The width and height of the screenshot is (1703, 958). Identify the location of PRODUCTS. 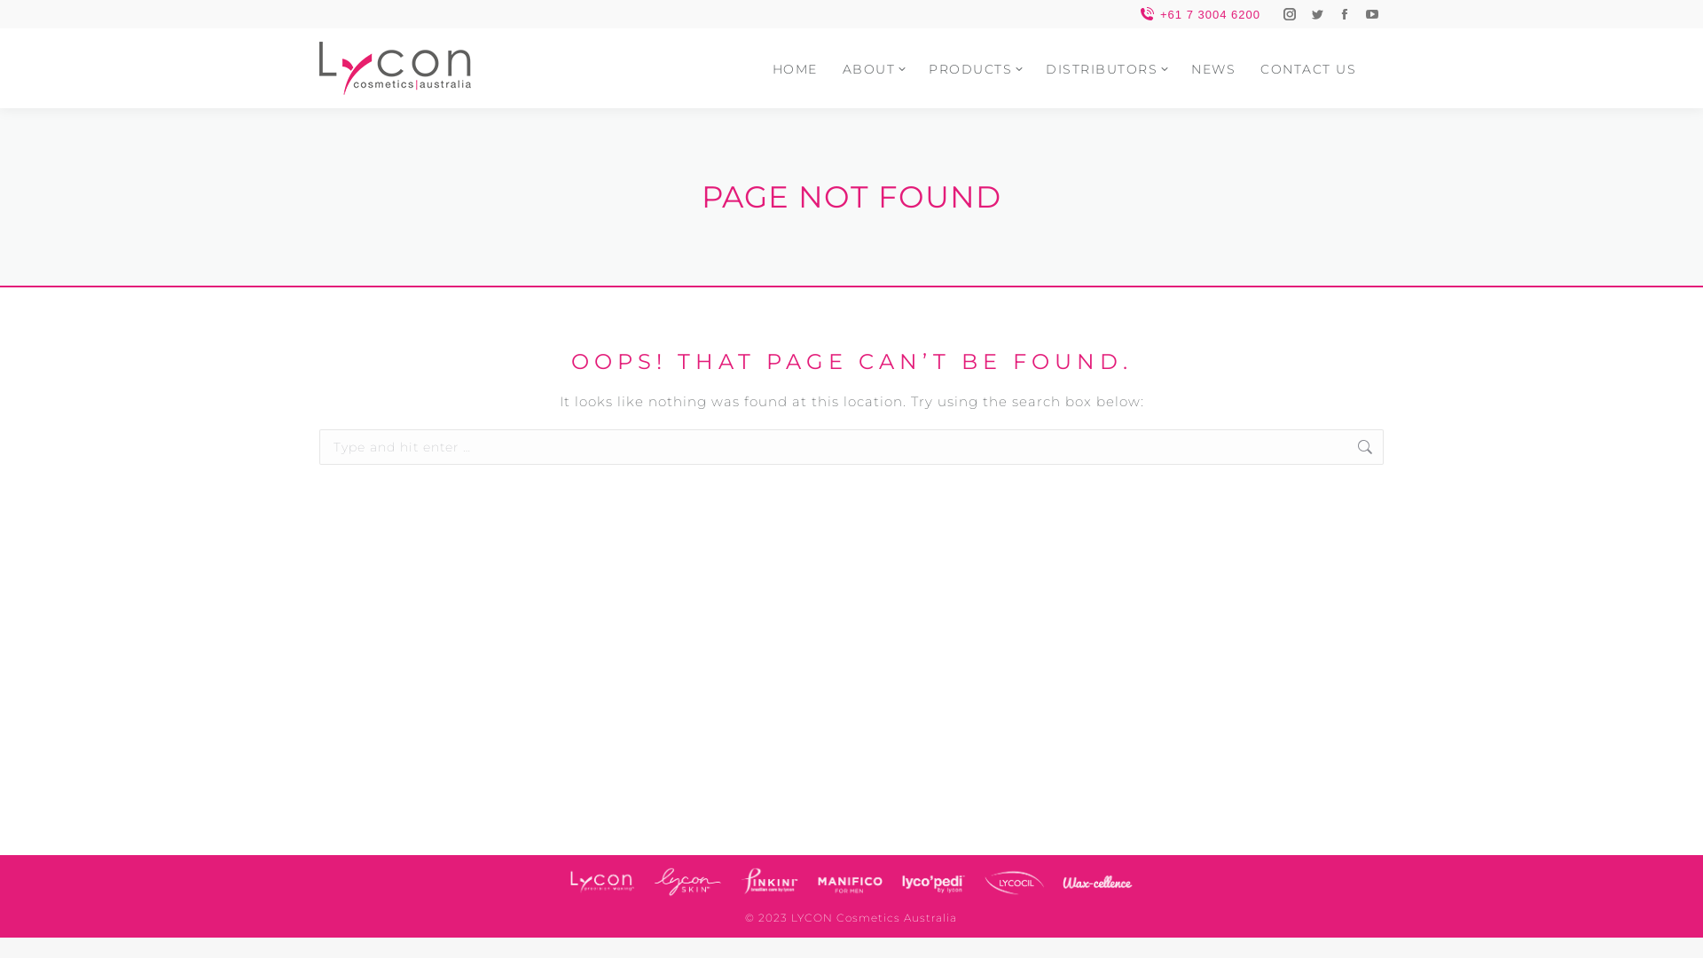
(975, 55).